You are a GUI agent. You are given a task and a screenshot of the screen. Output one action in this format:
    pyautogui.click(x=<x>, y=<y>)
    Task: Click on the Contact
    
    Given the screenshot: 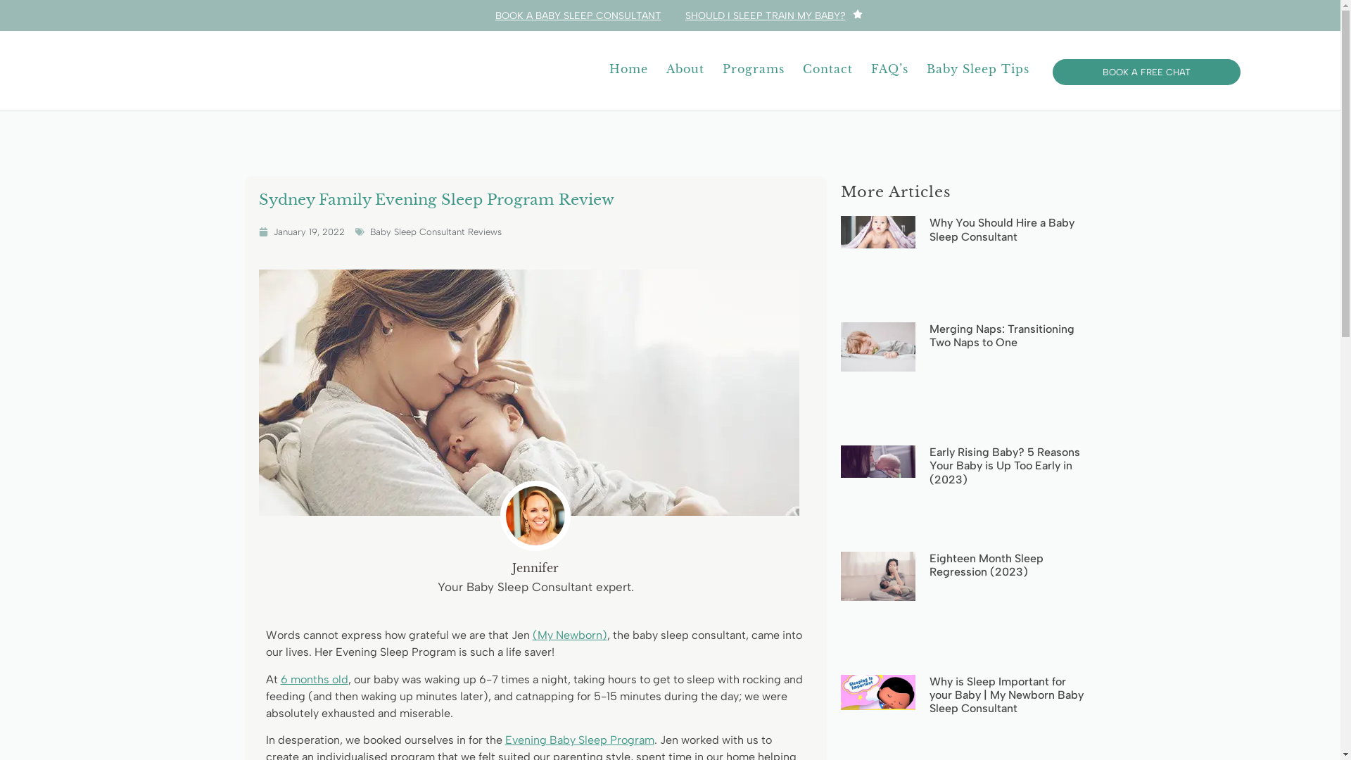 What is the action you would take?
    pyautogui.click(x=827, y=69)
    